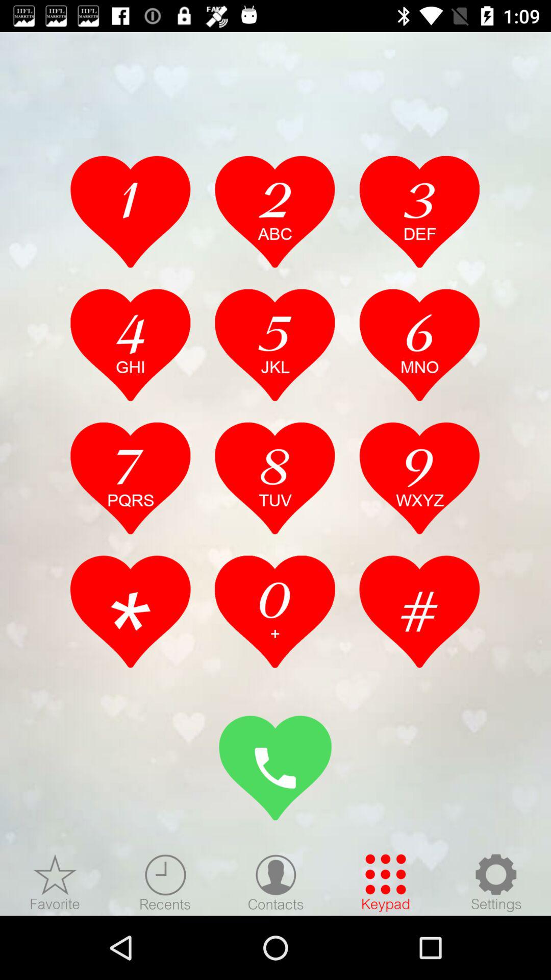 This screenshot has width=551, height=980. Describe the element at coordinates (419, 611) in the screenshot. I see `check option aash` at that location.